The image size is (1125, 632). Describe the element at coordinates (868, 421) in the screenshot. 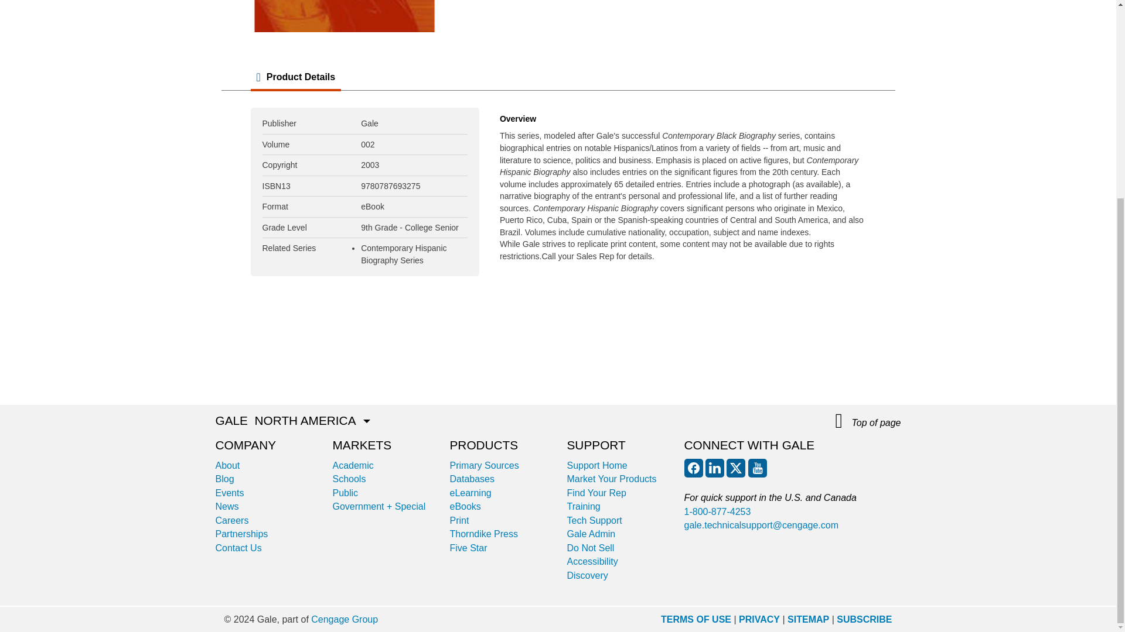

I see `Top of page` at that location.